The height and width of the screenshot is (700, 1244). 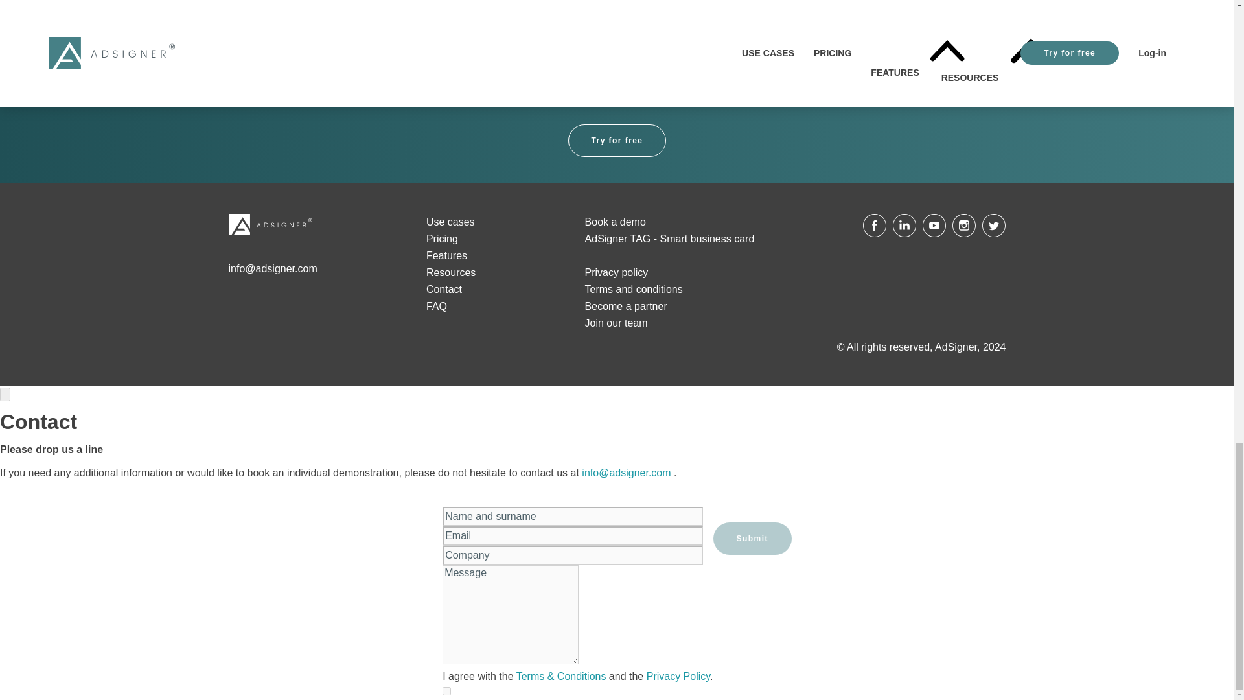 What do you see at coordinates (446, 691) in the screenshot?
I see `true` at bounding box center [446, 691].